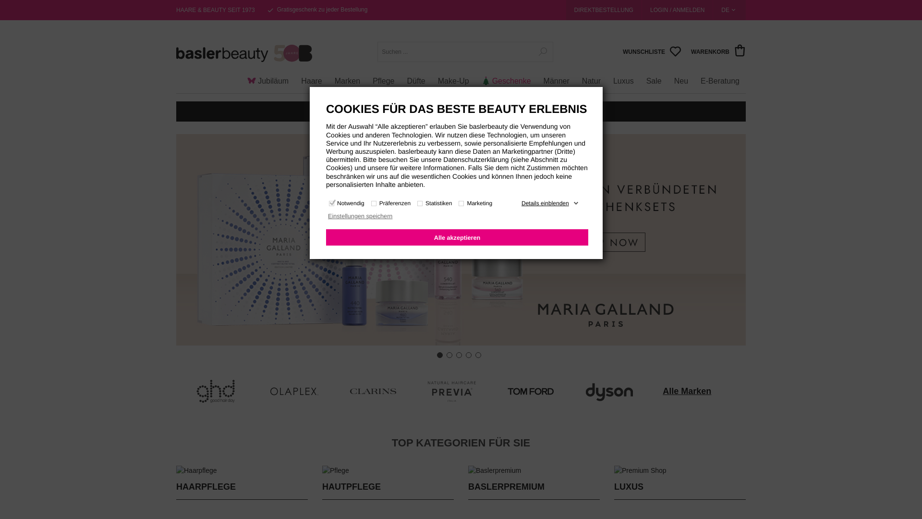 This screenshot has width=922, height=519. Describe the element at coordinates (550, 203) in the screenshot. I see `Details einblenden` at that location.